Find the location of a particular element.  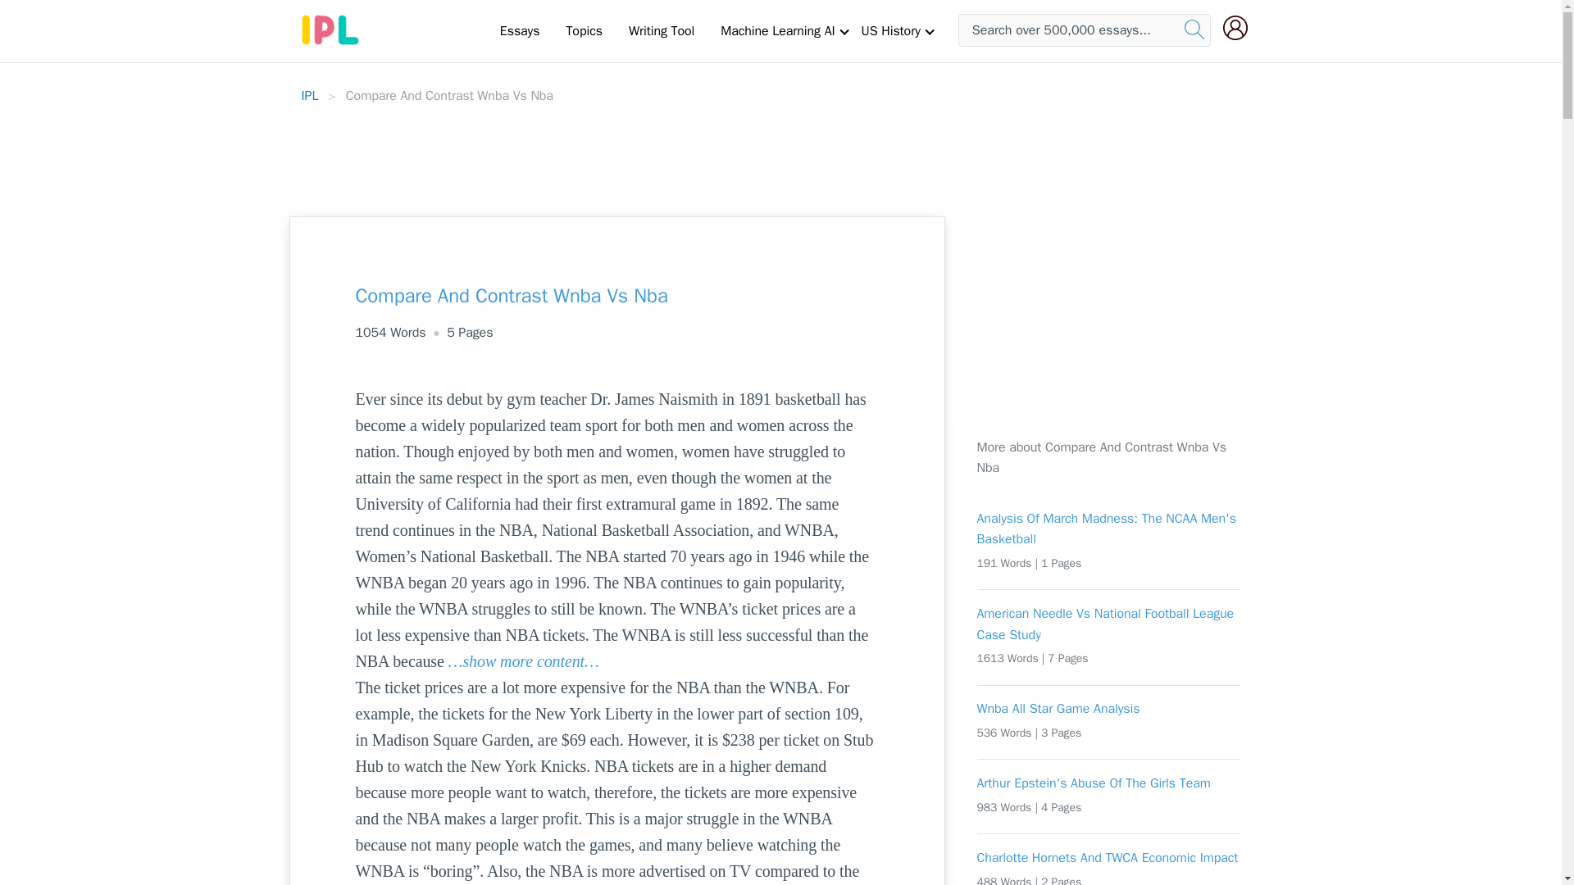

Writing Tool is located at coordinates (661, 30).